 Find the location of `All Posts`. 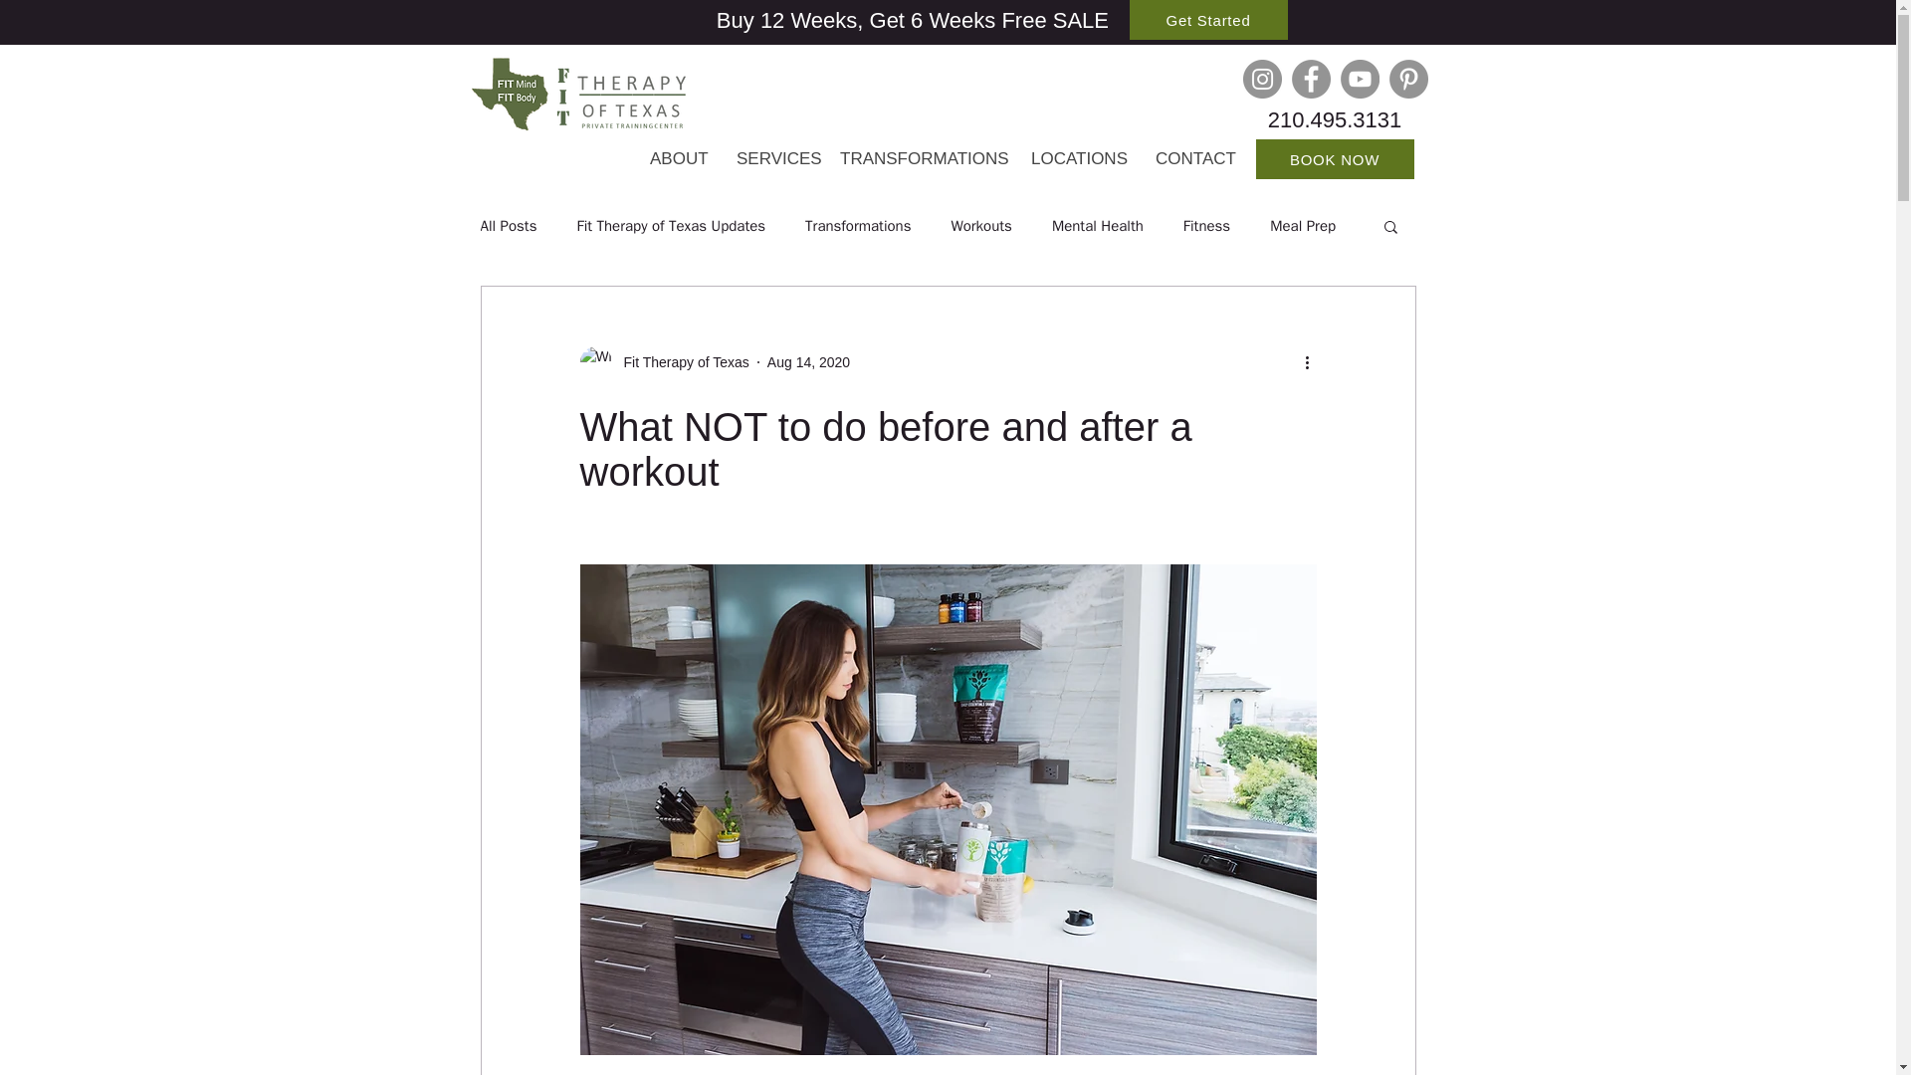

All Posts is located at coordinates (508, 226).